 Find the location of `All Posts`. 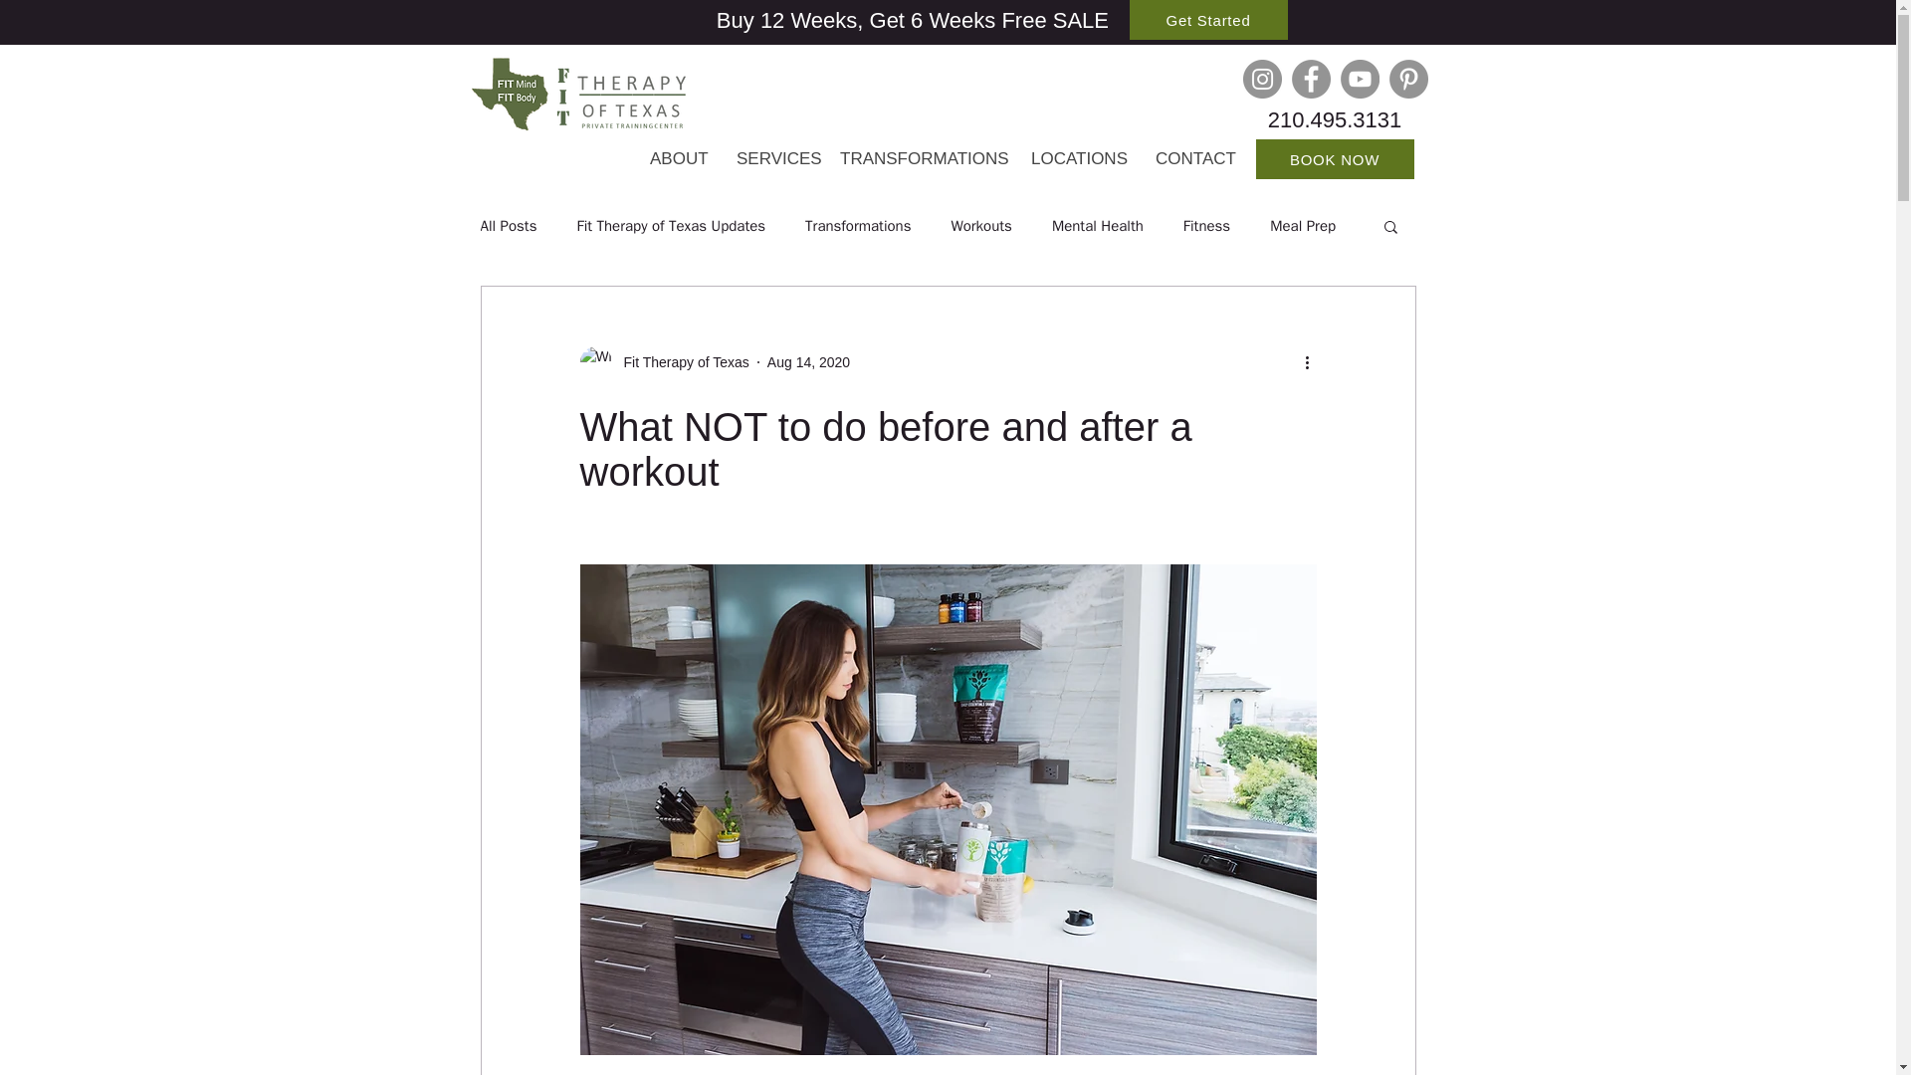

All Posts is located at coordinates (508, 226).